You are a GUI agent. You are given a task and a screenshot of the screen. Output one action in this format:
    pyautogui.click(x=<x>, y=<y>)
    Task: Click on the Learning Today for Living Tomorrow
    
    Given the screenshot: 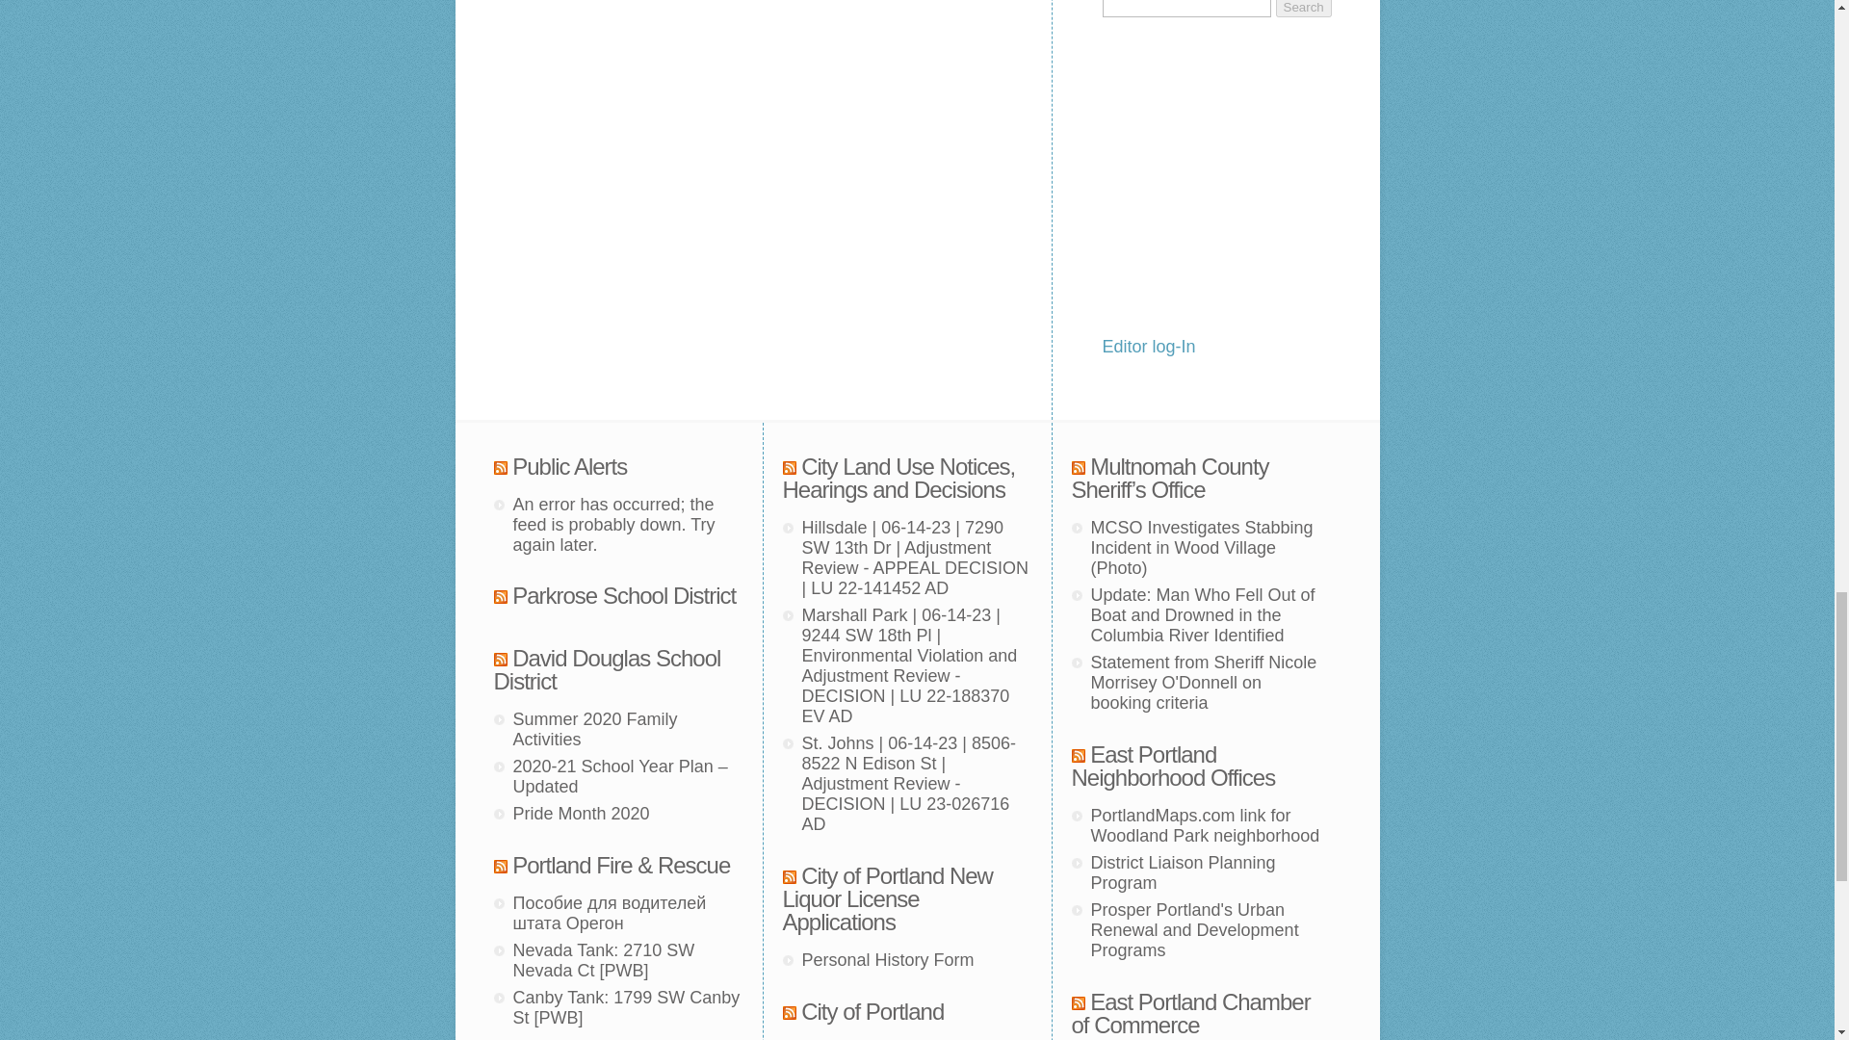 What is the action you would take?
    pyautogui.click(x=607, y=669)
    